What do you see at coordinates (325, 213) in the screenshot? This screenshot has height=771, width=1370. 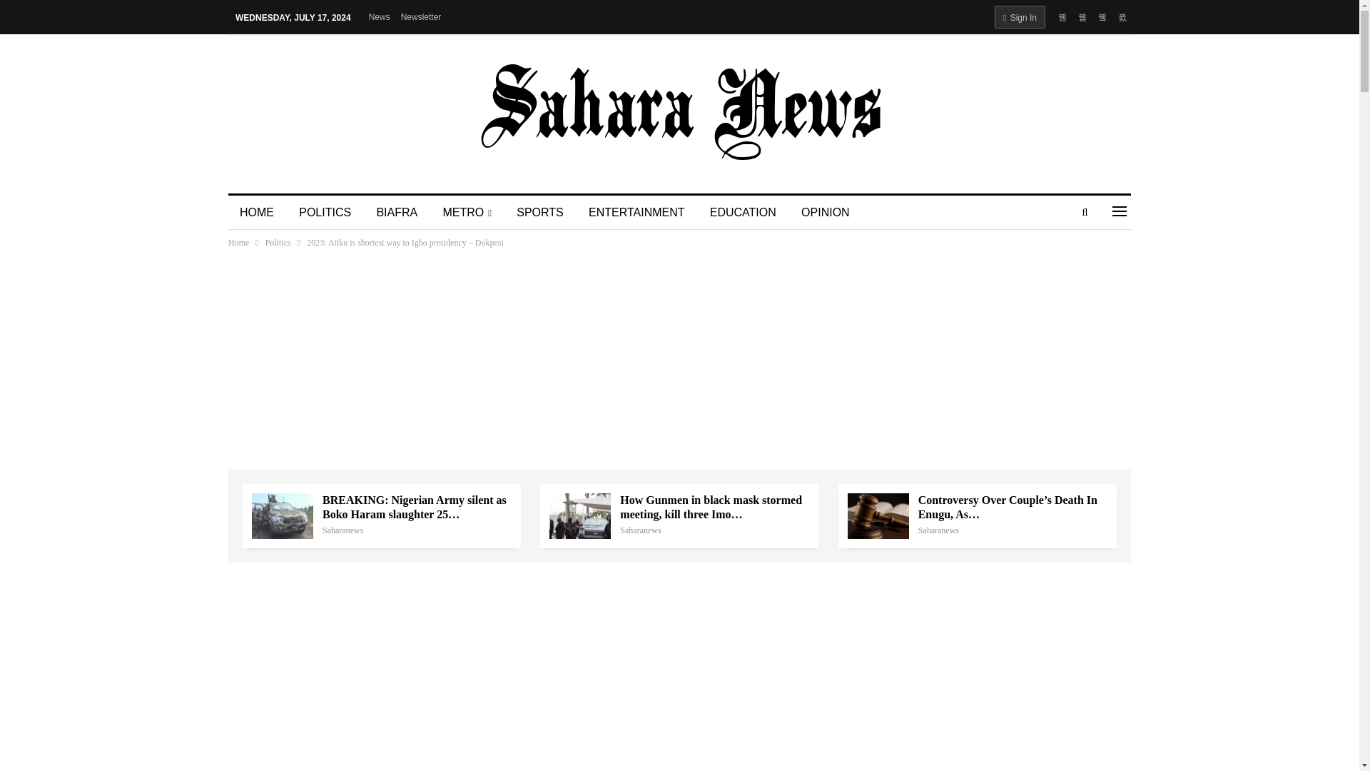 I see `POLITICS` at bounding box center [325, 213].